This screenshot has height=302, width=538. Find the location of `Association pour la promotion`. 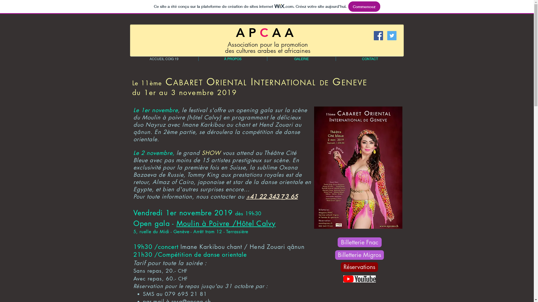

Association pour la promotion is located at coordinates (268, 44).